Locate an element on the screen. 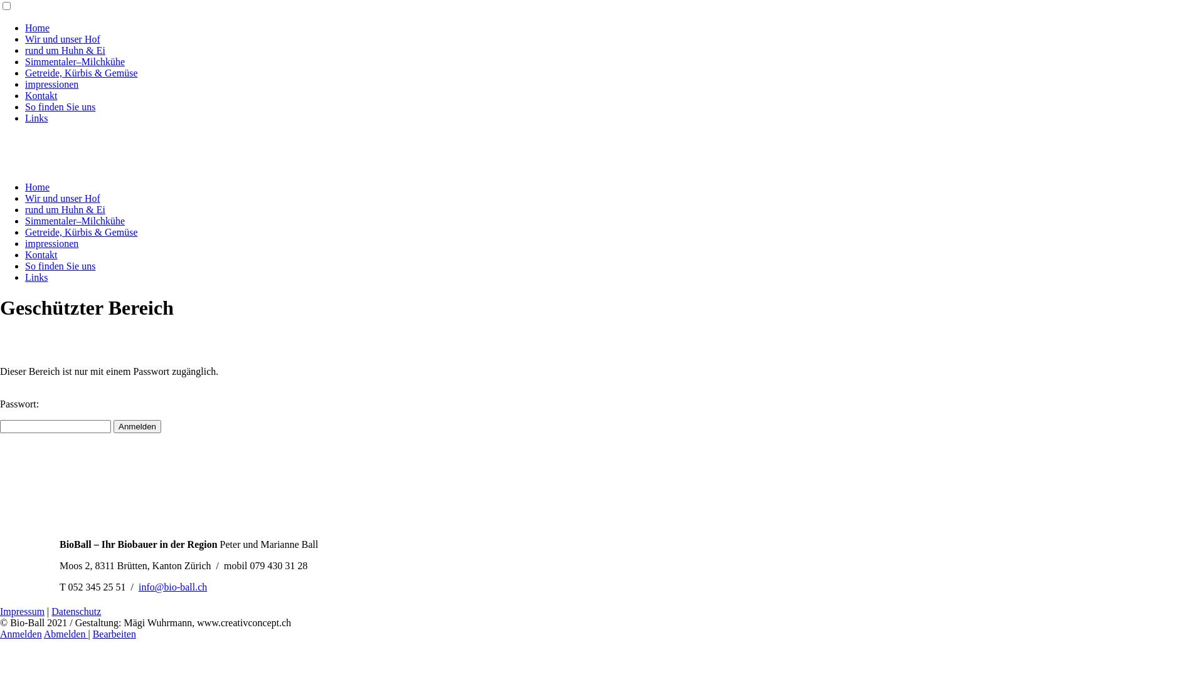  Home is located at coordinates (38, 187).